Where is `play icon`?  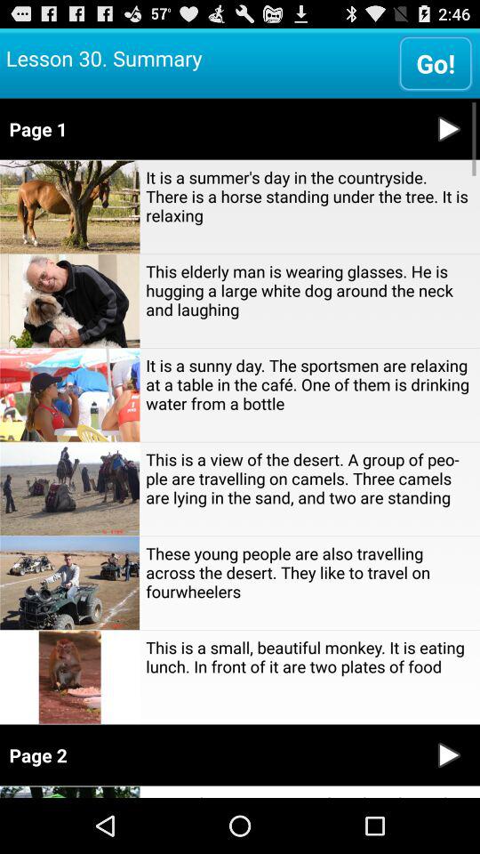
play icon is located at coordinates (449, 754).